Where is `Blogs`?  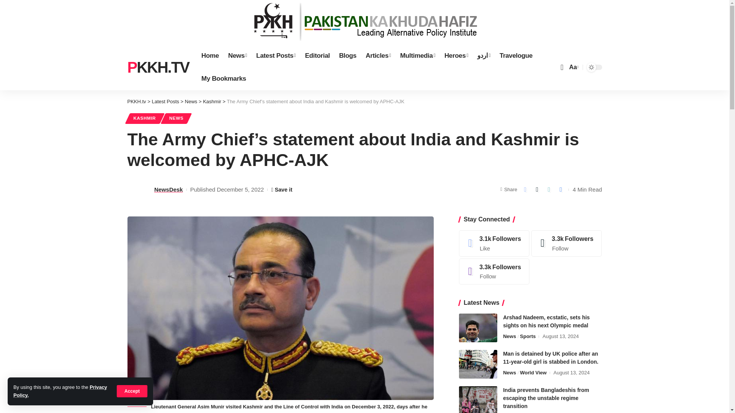 Blogs is located at coordinates (348, 56).